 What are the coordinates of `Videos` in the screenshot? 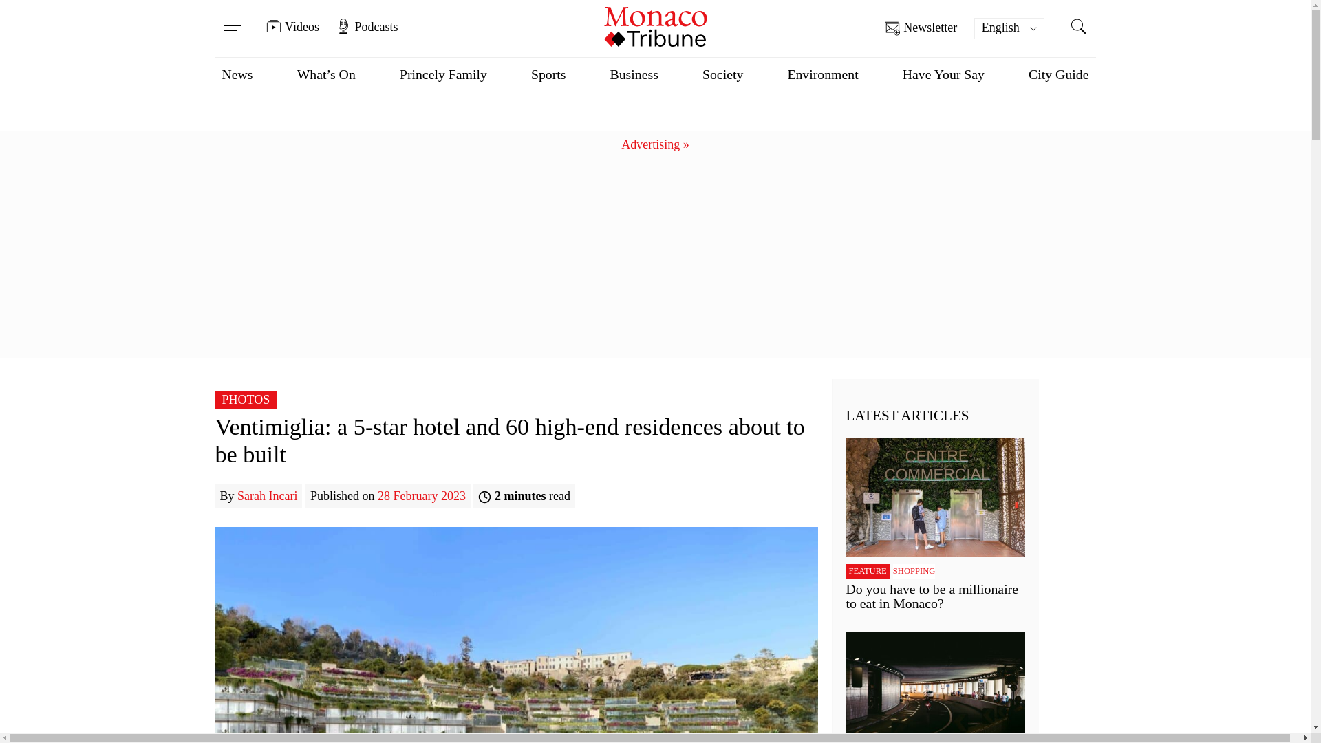 It's located at (293, 26).